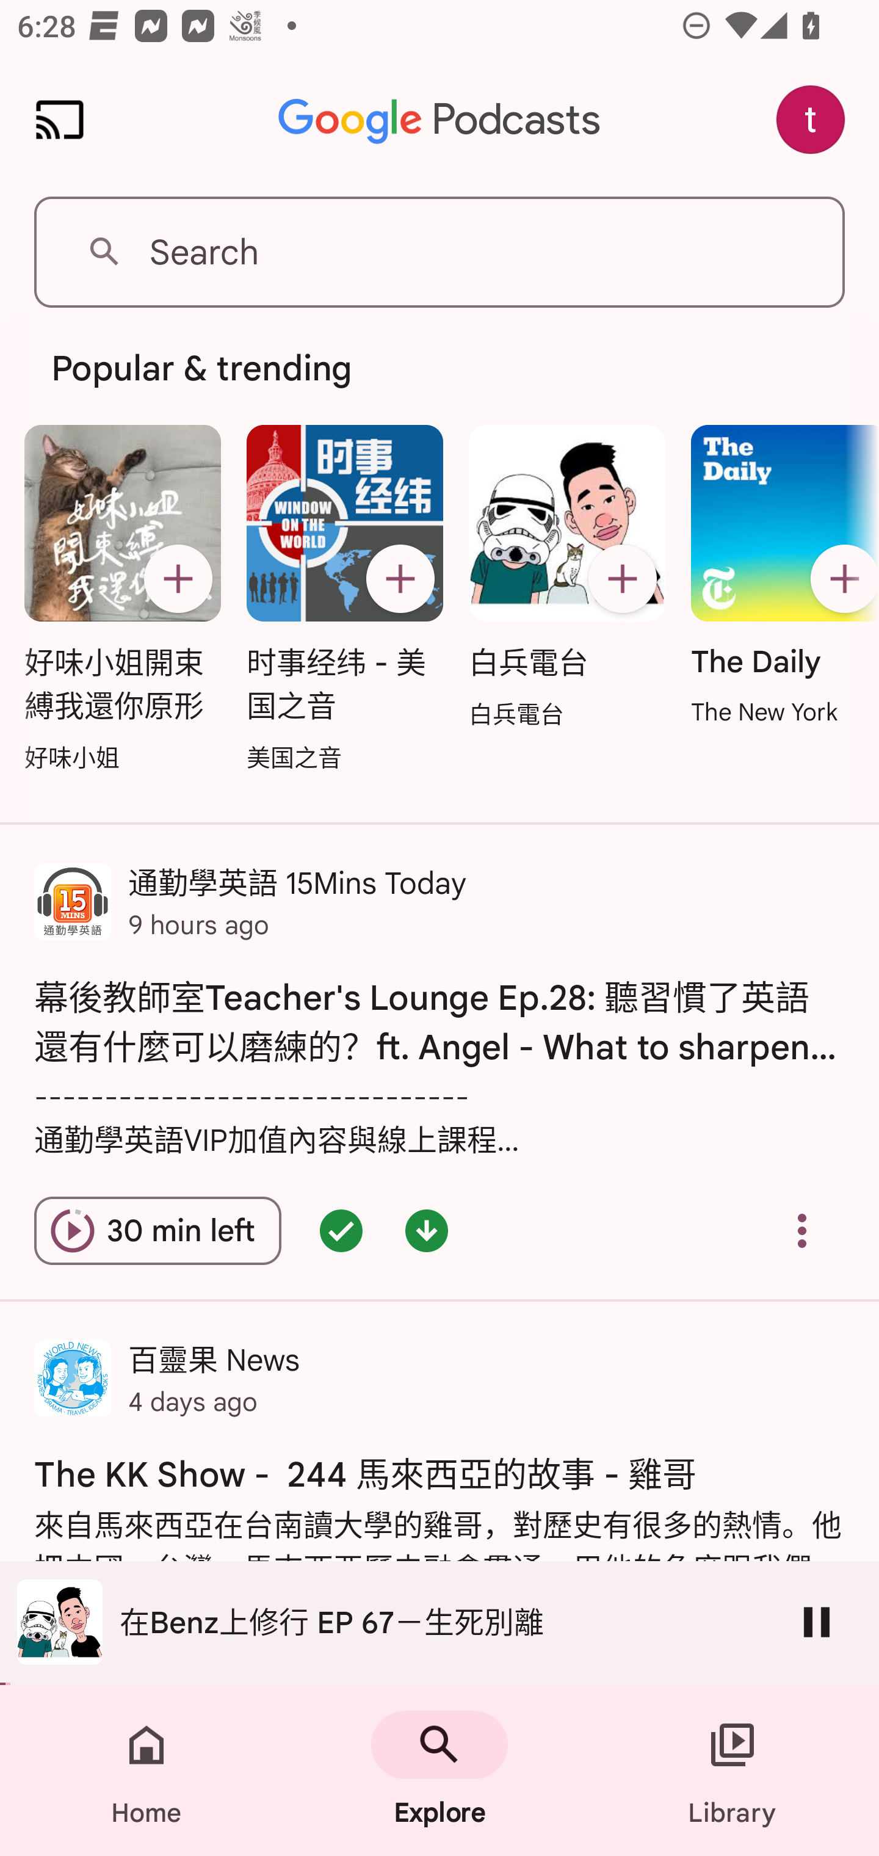  I want to click on Cast. Disconnected, so click(60, 120).